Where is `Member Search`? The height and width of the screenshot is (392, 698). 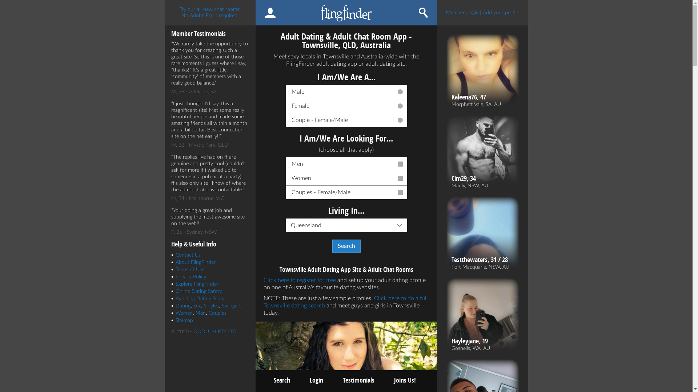
Member Search is located at coordinates (423, 13).